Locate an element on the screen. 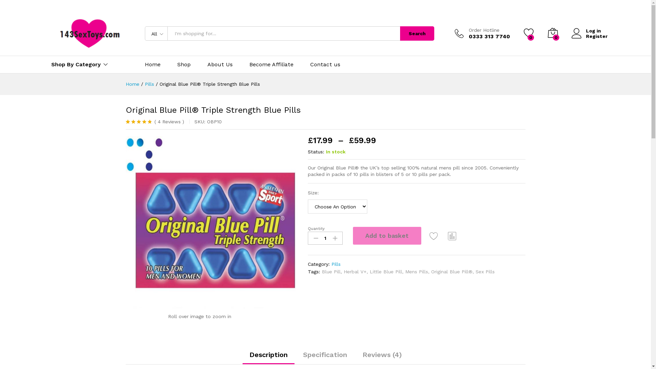  Become Affiliate is located at coordinates (271, 65).